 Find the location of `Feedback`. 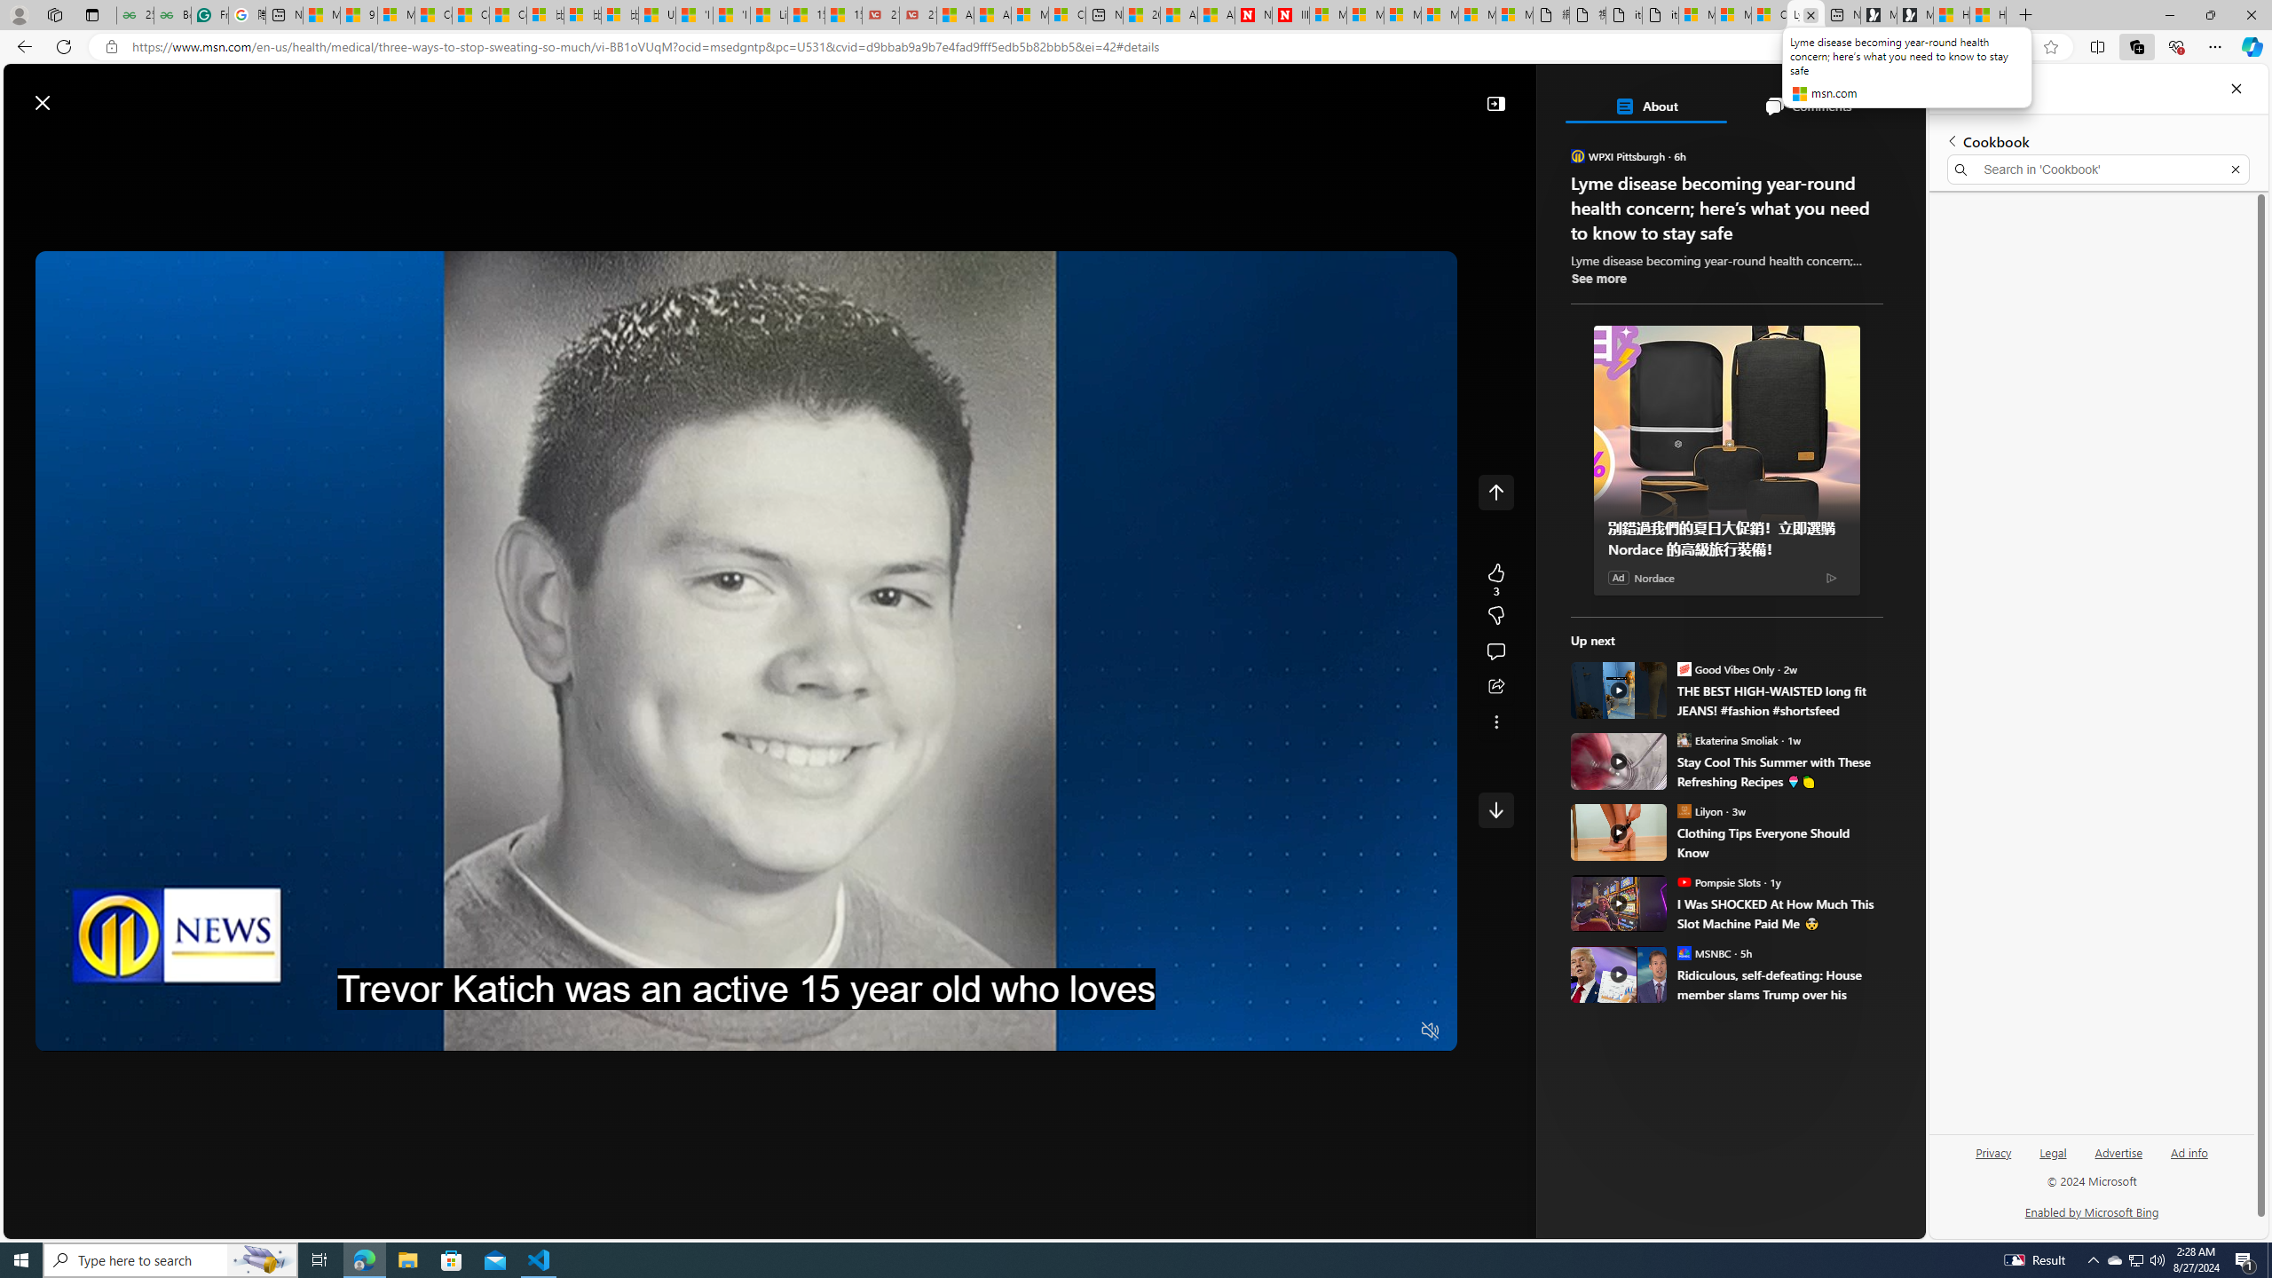

Feedback is located at coordinates (1858, 1224).